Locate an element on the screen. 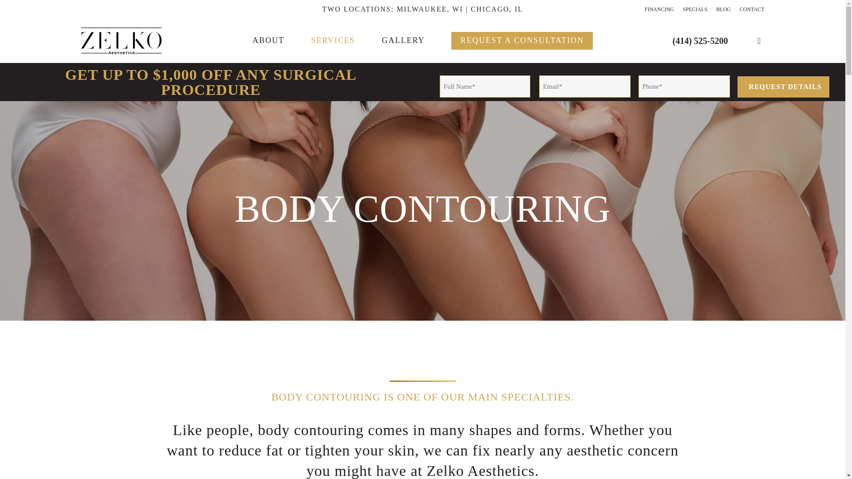 This screenshot has height=479, width=852. search is located at coordinates (759, 41).